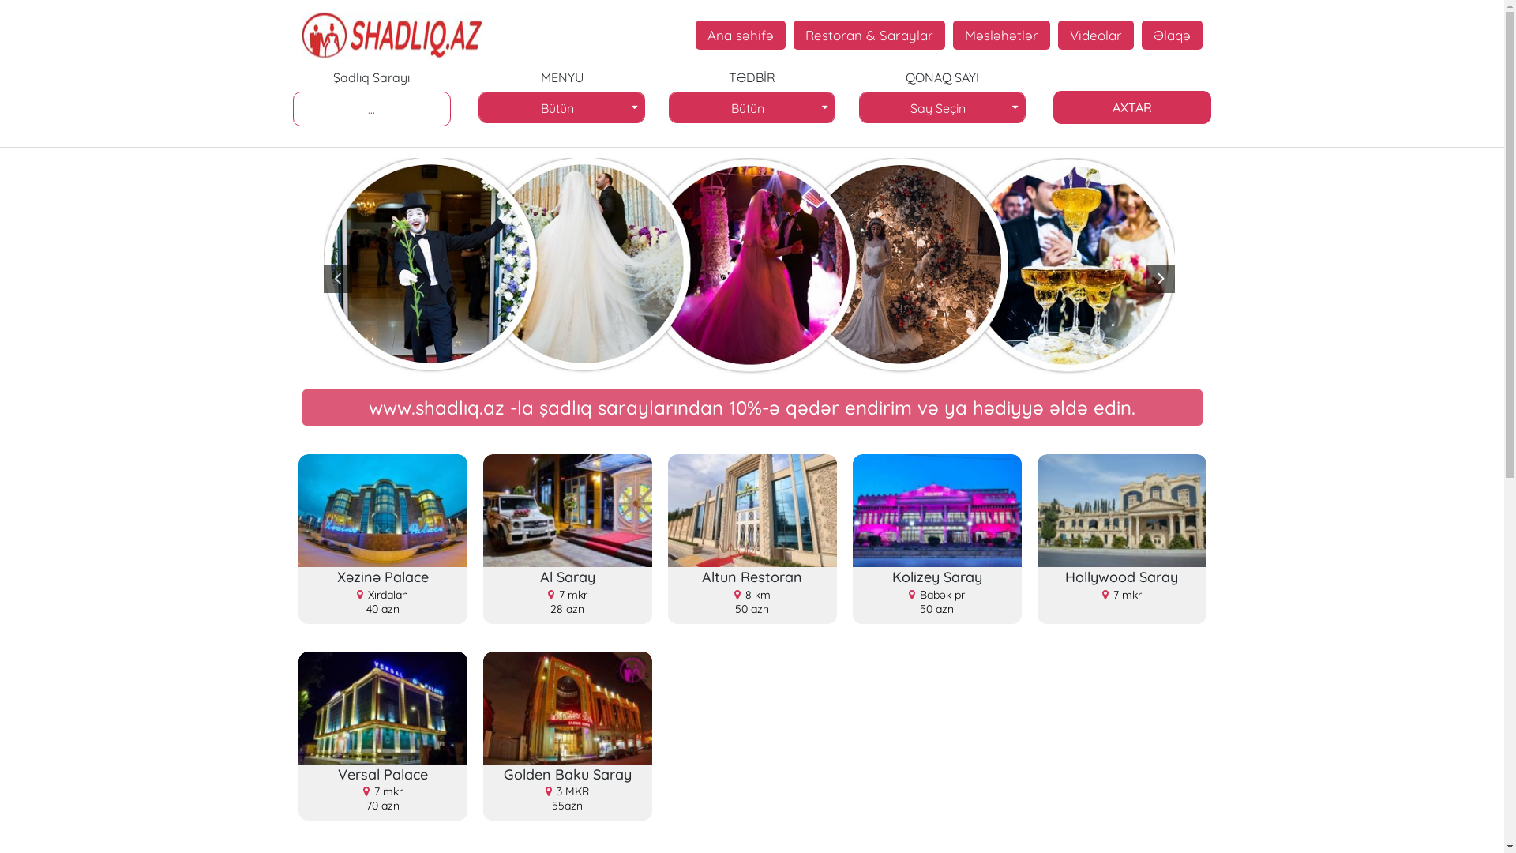 The width and height of the screenshot is (1516, 853). I want to click on Altun Restoran
8 km
50 azn, so click(752, 596).